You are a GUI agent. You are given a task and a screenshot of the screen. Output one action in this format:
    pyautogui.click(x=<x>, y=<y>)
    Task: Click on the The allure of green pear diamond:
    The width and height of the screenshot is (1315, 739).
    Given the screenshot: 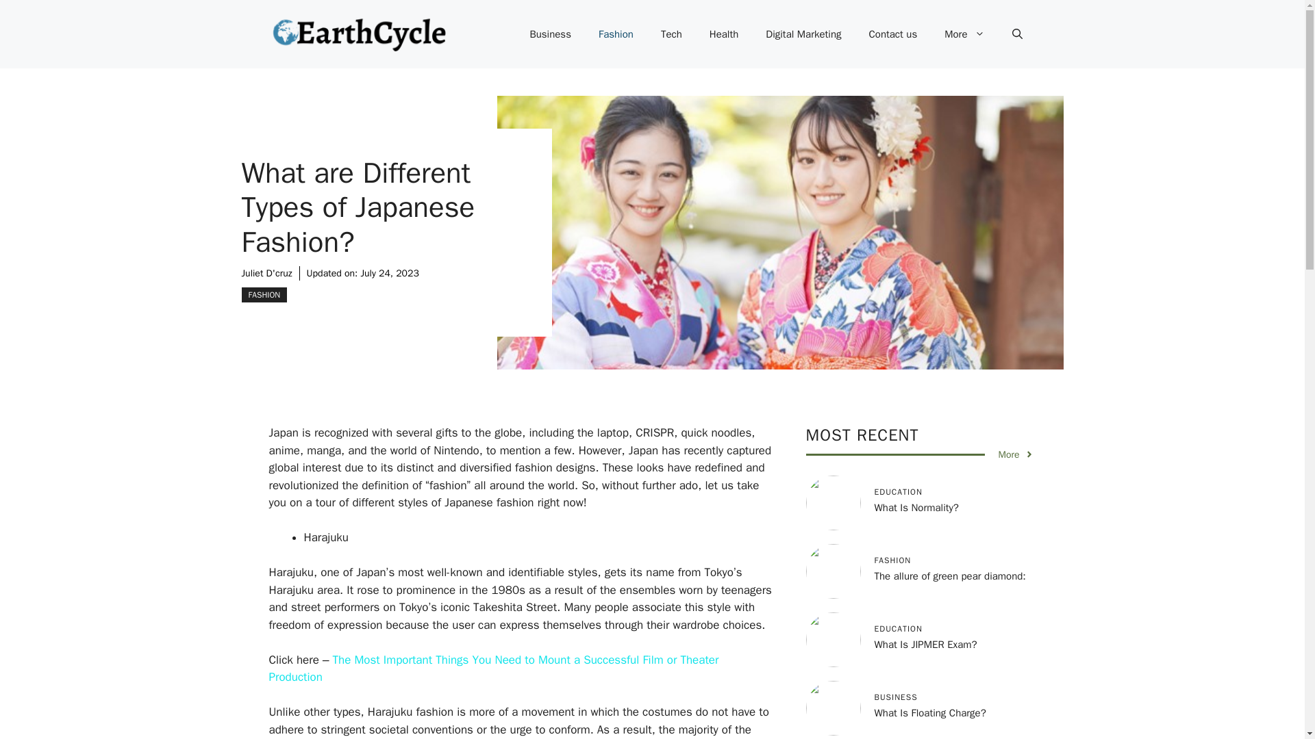 What is the action you would take?
    pyautogui.click(x=949, y=576)
    